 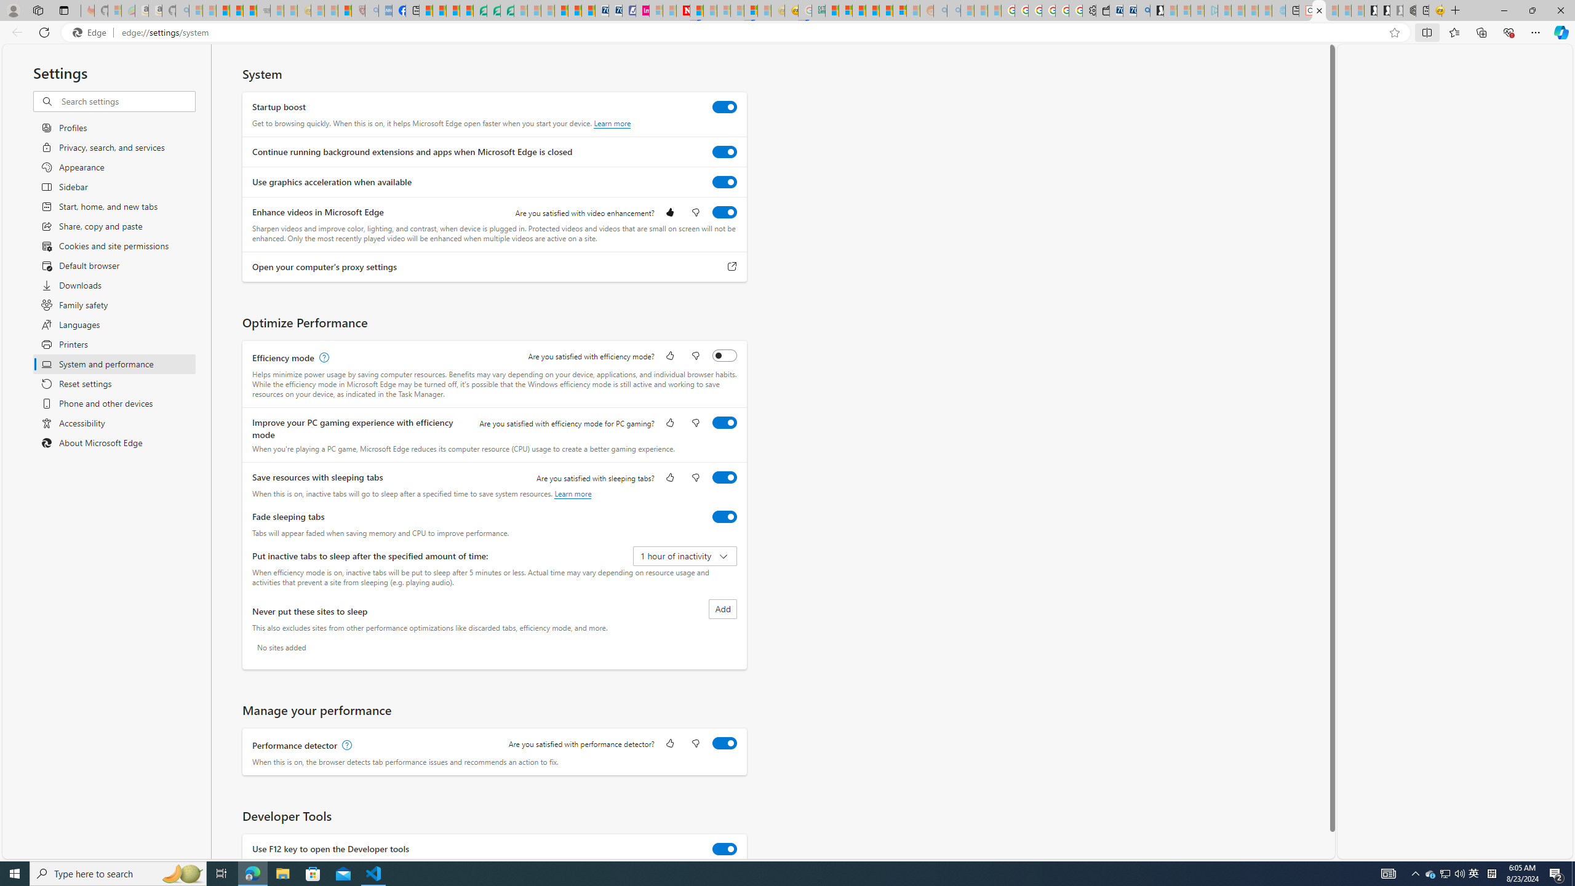 What do you see at coordinates (787, 33) in the screenshot?
I see `App bar` at bounding box center [787, 33].